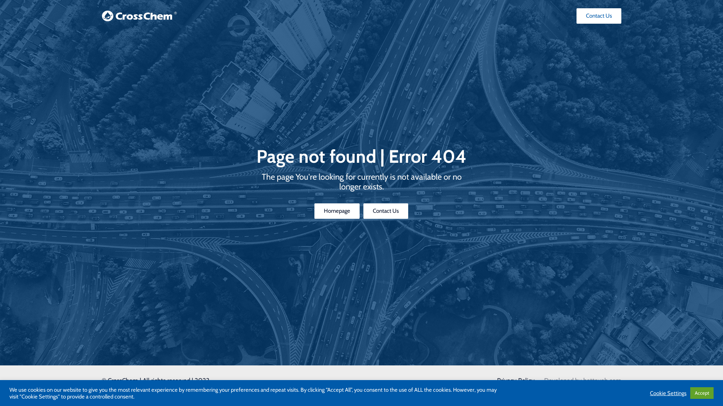 The width and height of the screenshot is (723, 406). What do you see at coordinates (702, 393) in the screenshot?
I see `Accept` at bounding box center [702, 393].